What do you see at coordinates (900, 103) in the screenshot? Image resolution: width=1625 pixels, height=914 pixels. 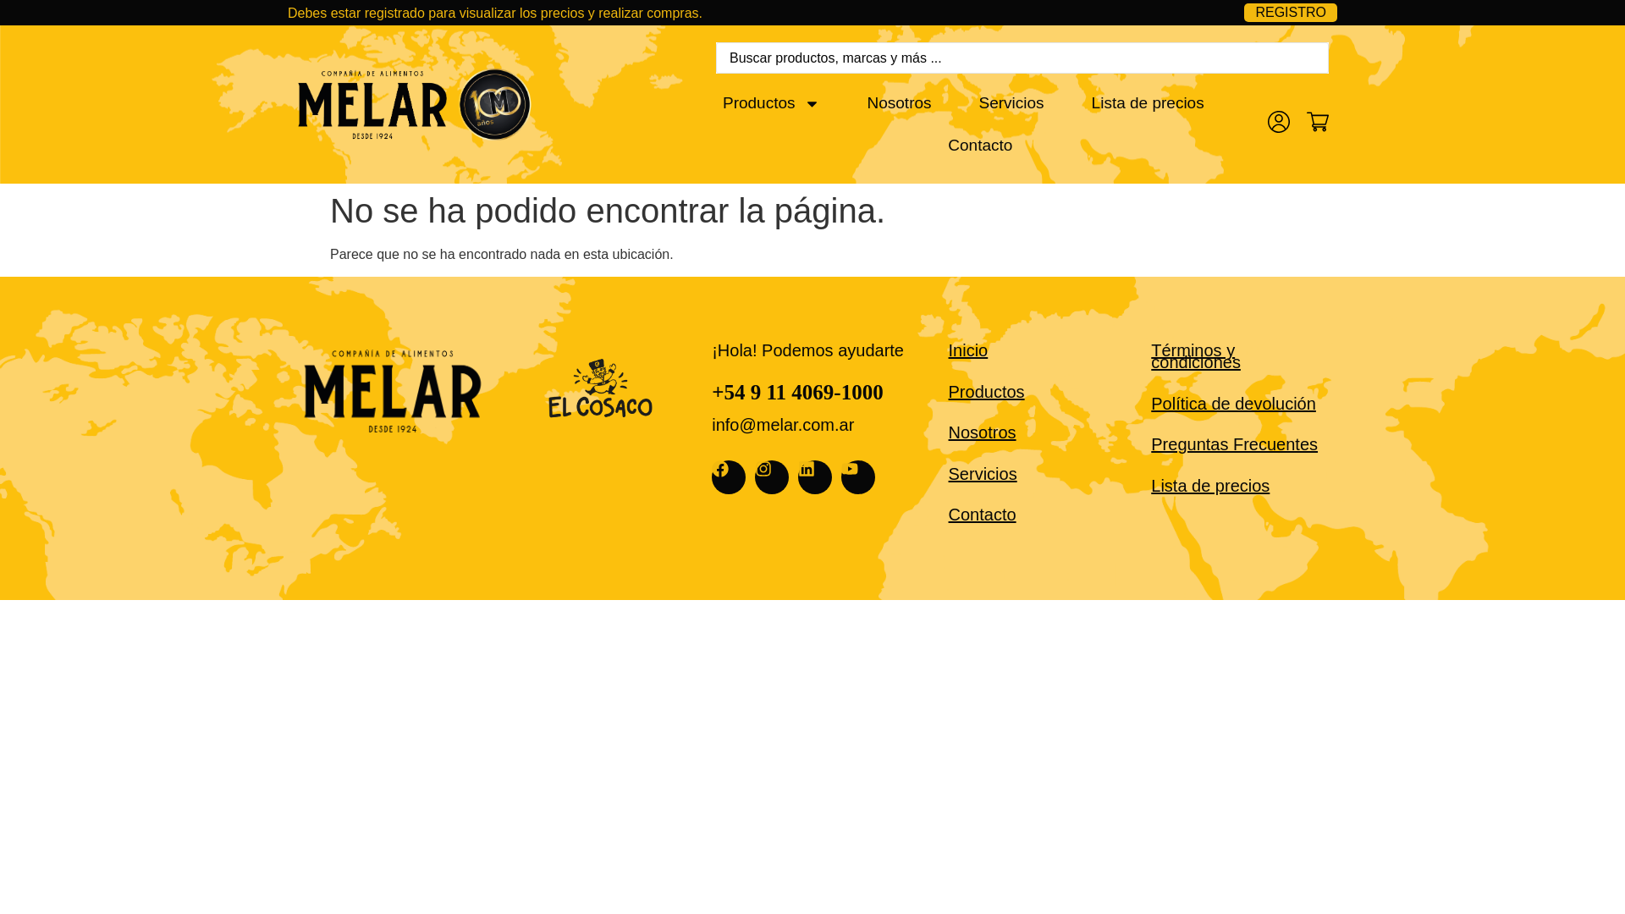 I see `Nosotros` at bounding box center [900, 103].